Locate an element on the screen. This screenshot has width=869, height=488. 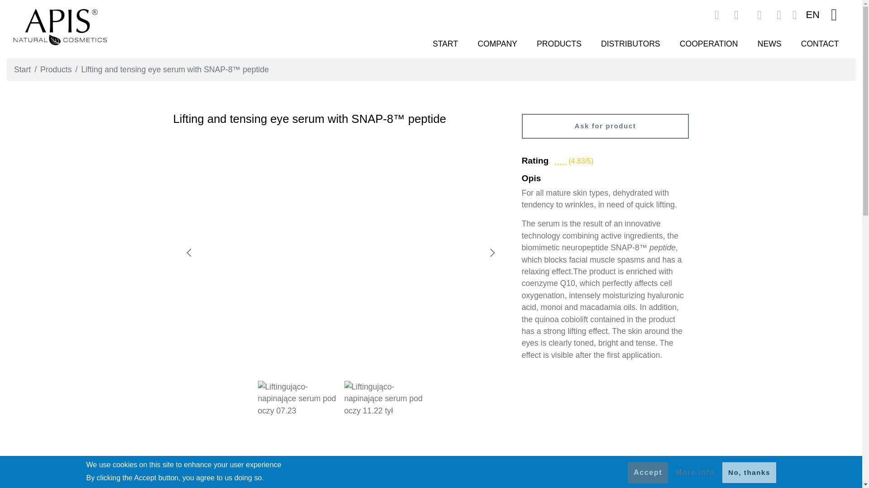
COMPANY is located at coordinates (498, 43).